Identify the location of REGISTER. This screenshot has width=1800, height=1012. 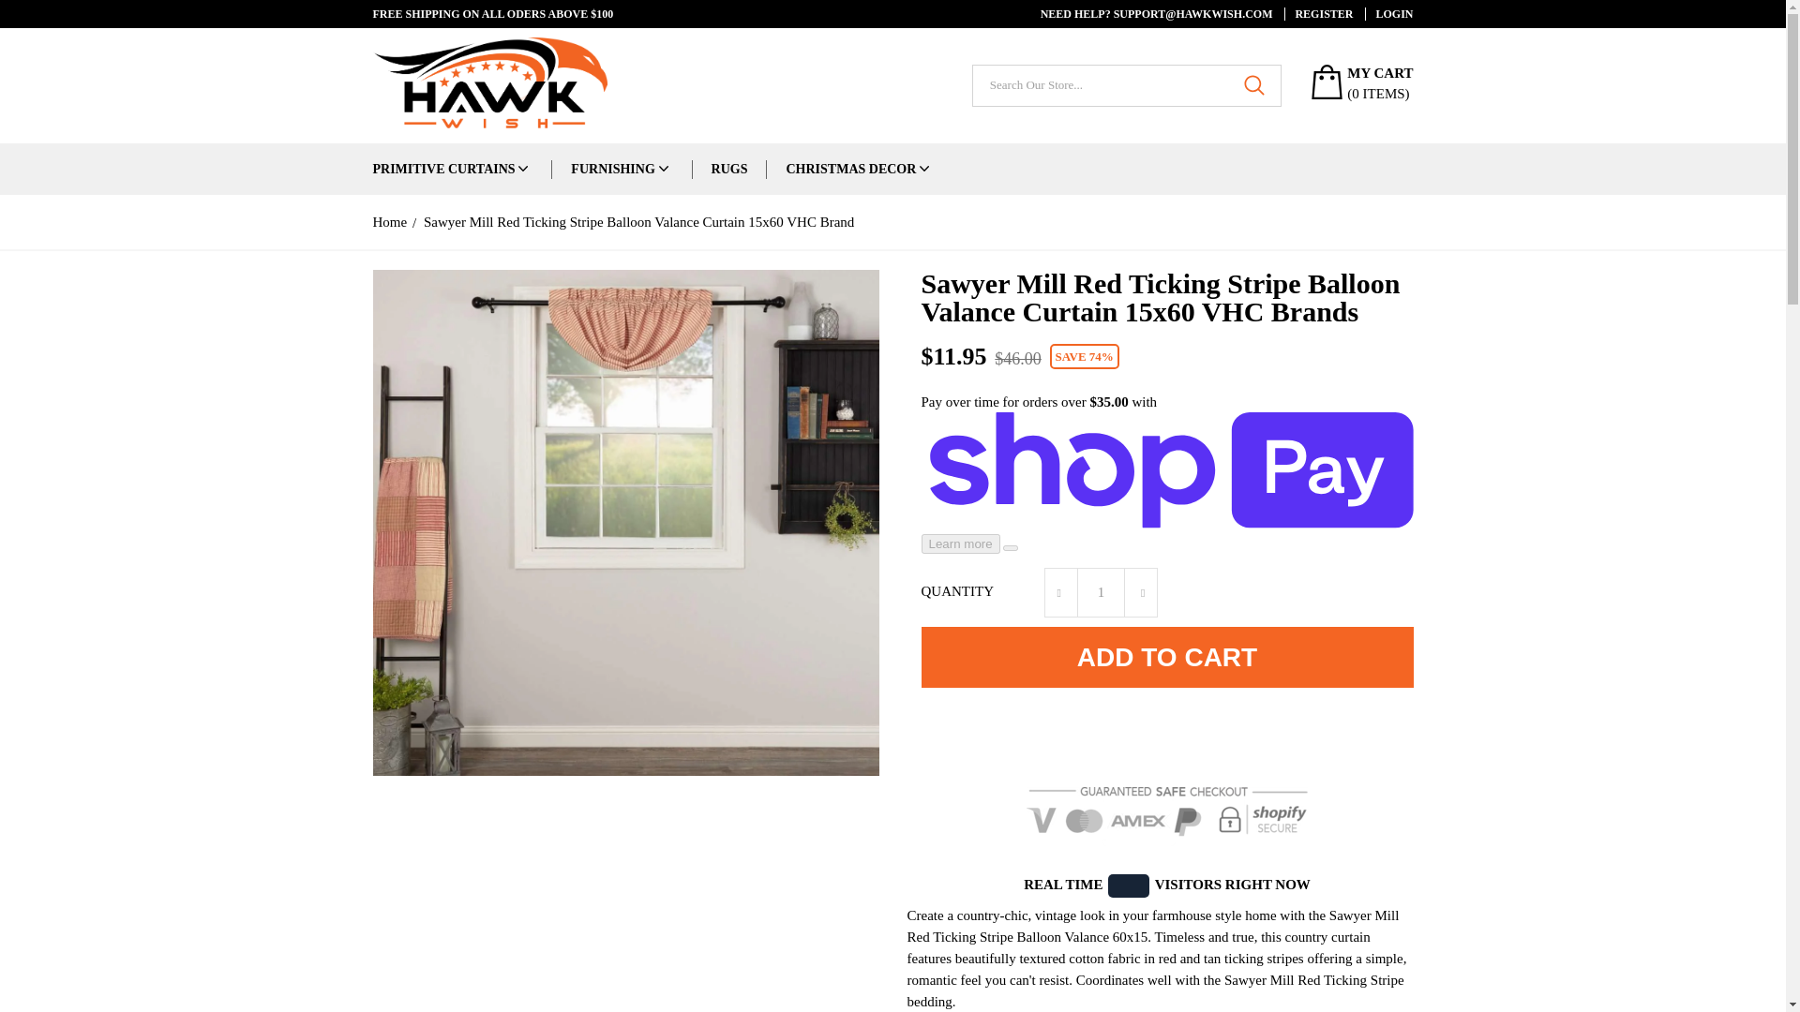
(1318, 13).